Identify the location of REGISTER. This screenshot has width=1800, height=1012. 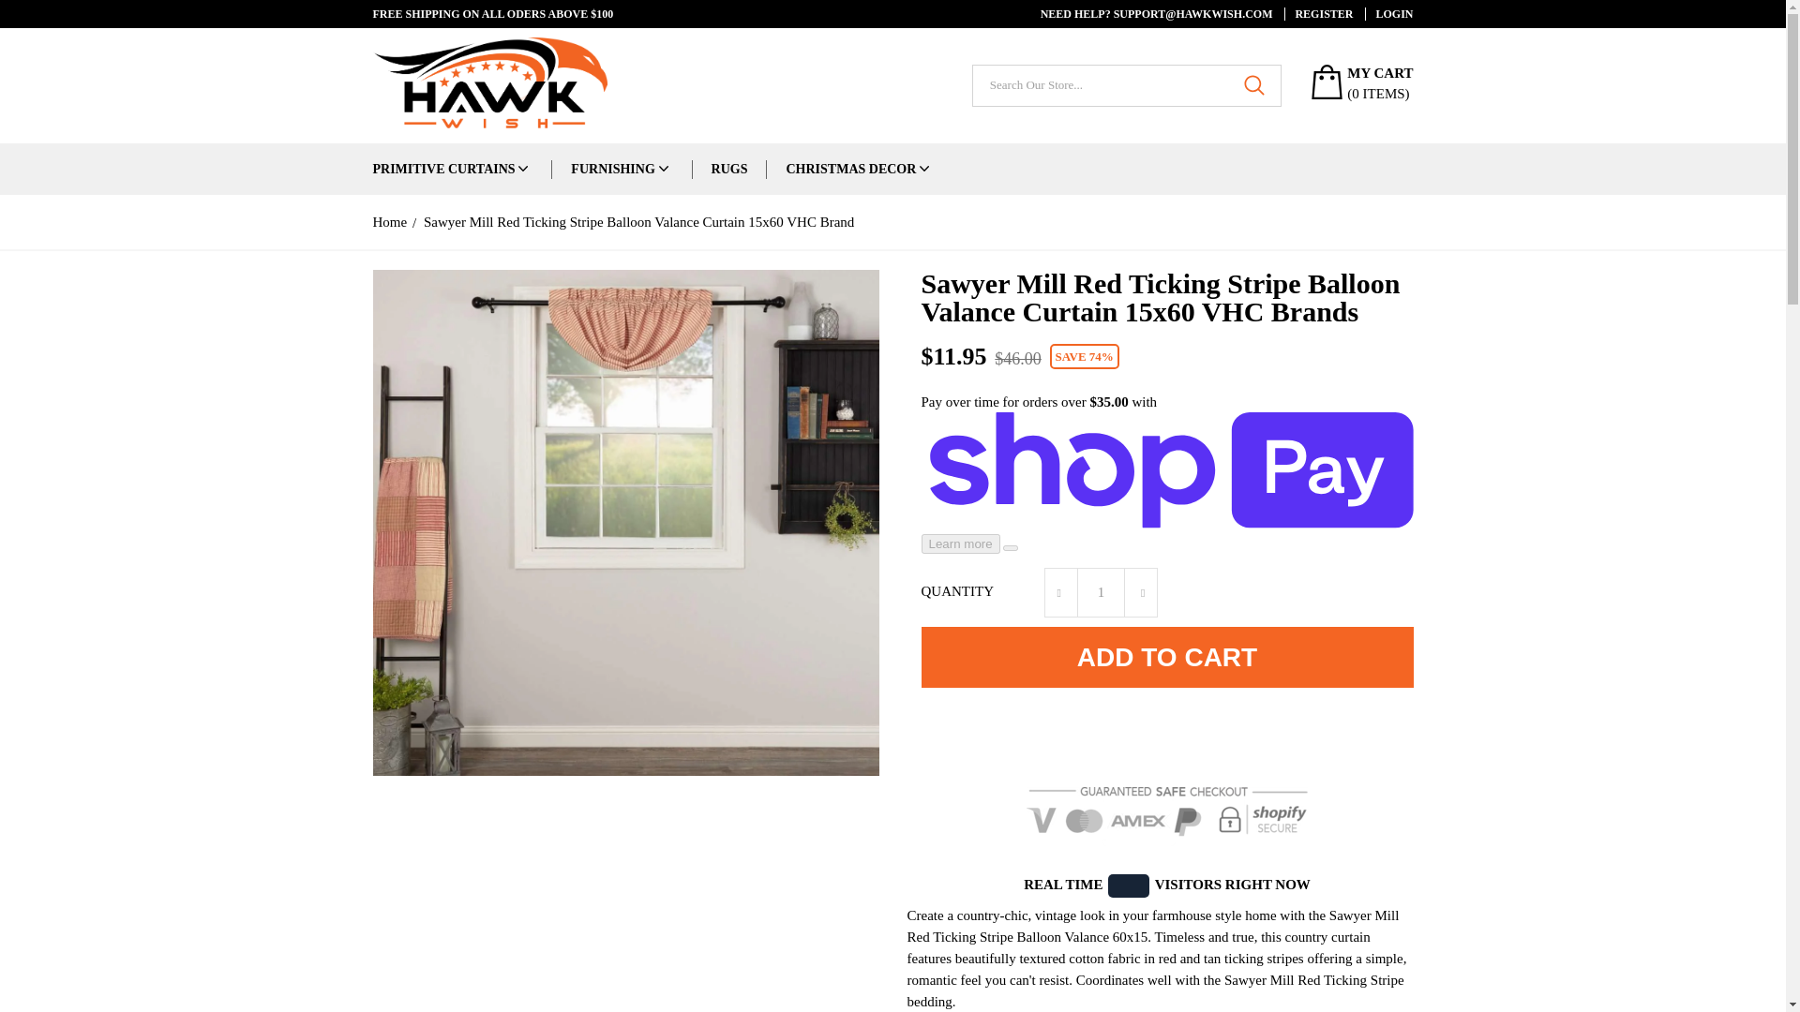
(1318, 13).